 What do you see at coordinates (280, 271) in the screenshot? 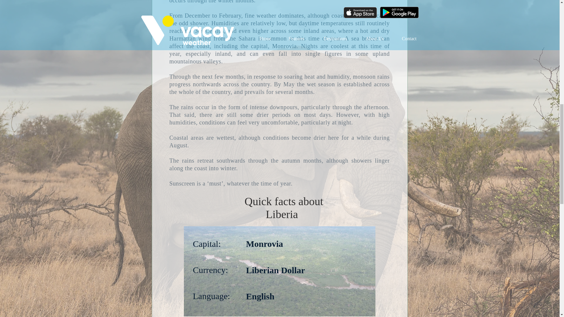
I see `PIXNIO-45077-2367x1683.jpeg` at bounding box center [280, 271].